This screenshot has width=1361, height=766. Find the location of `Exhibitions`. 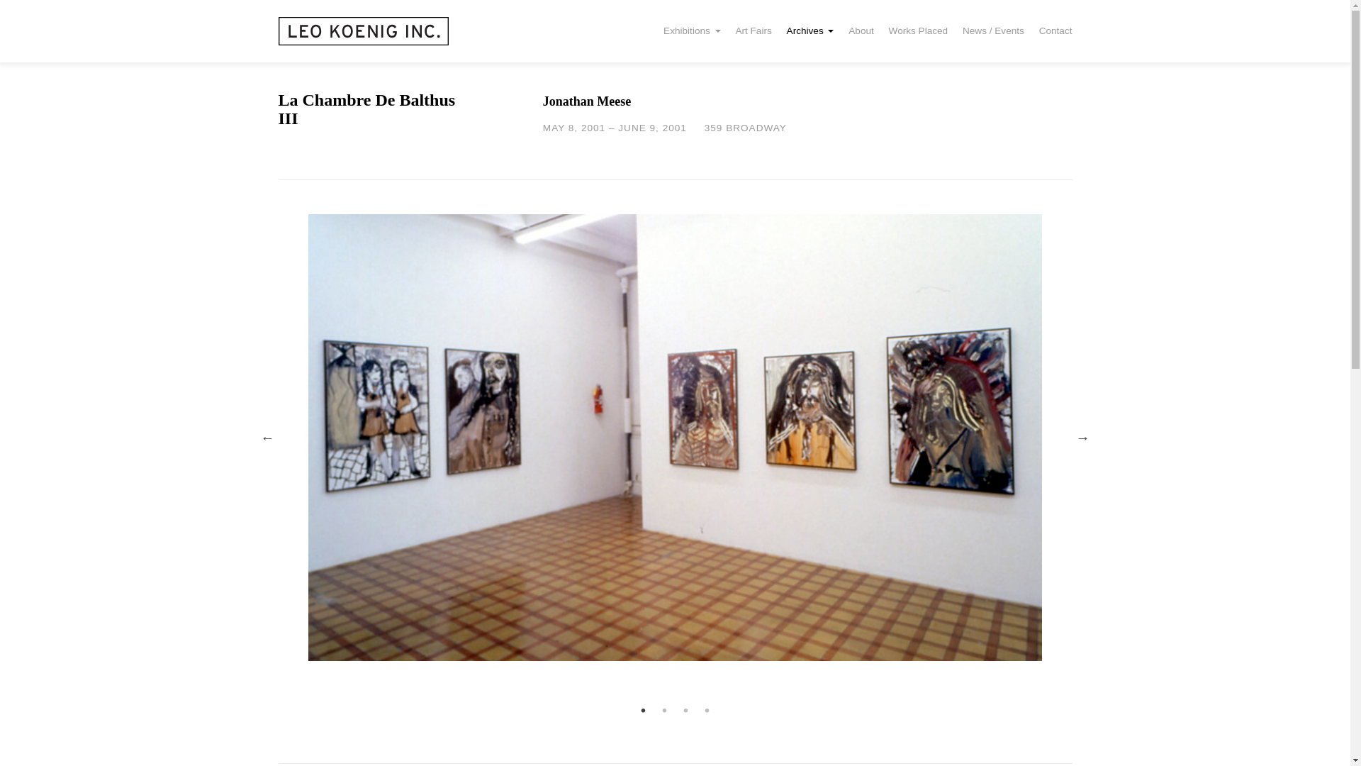

Exhibitions is located at coordinates (692, 30).